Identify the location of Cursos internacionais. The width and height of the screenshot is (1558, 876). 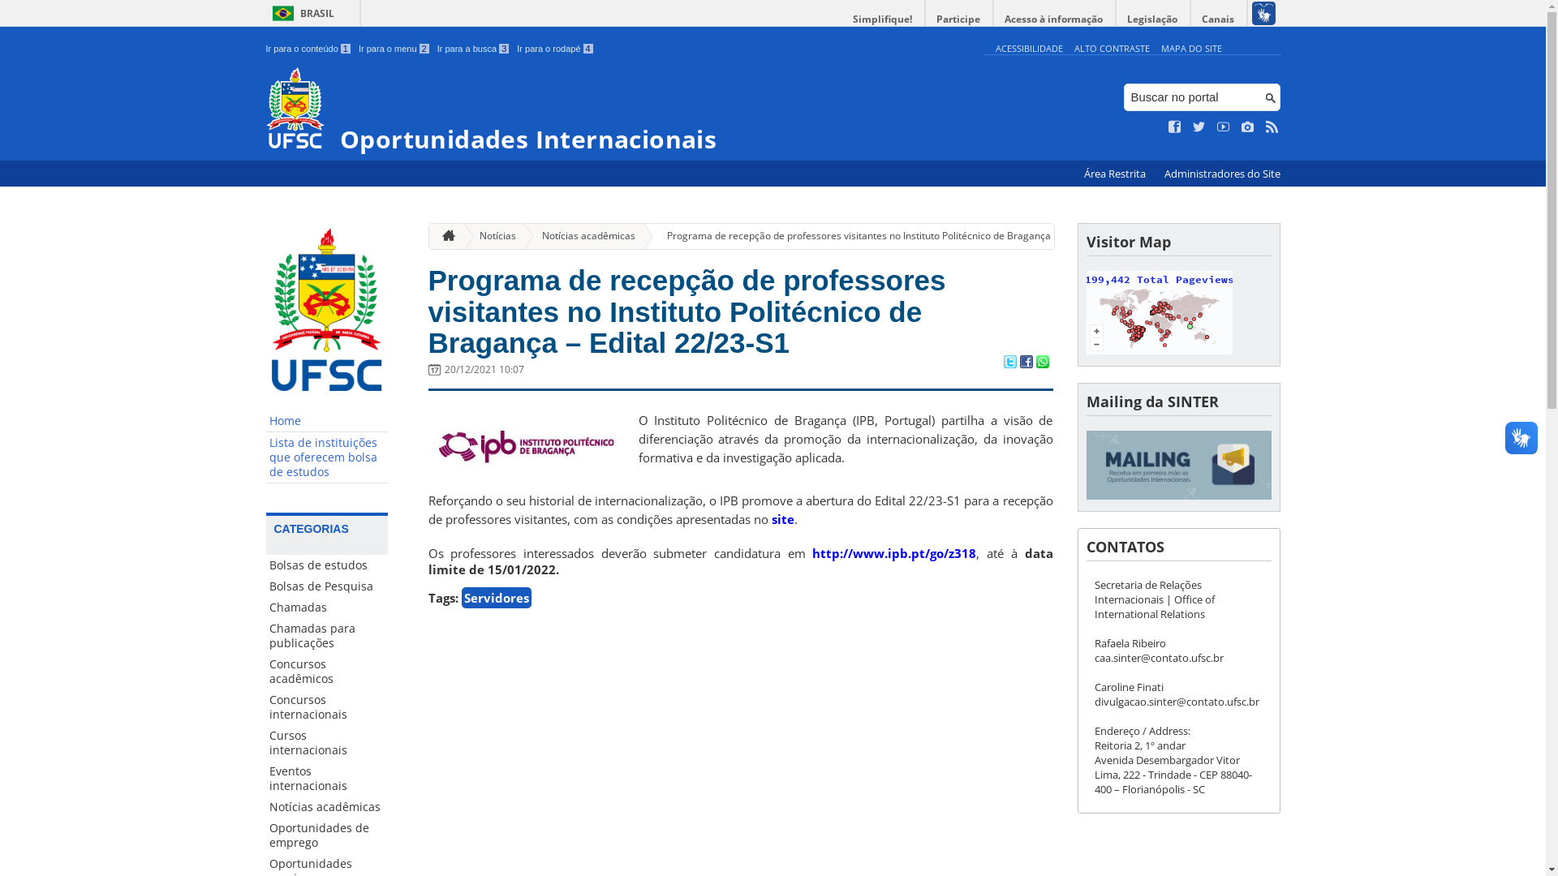
(327, 743).